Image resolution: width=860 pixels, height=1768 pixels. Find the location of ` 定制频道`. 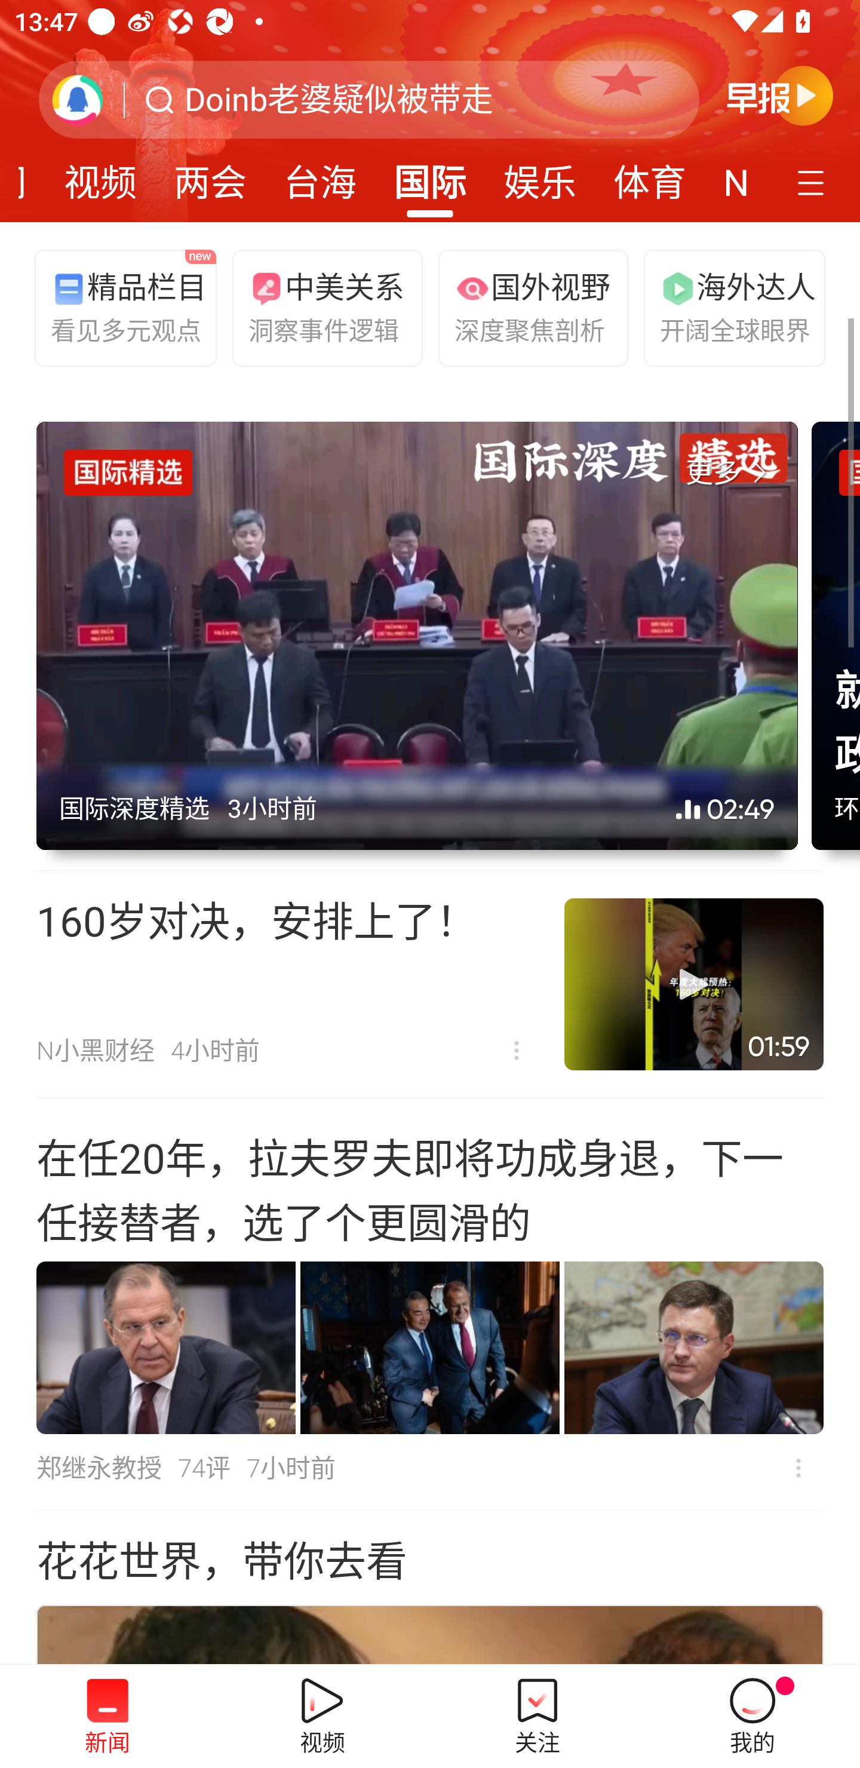

 定制频道 is located at coordinates (813, 181).